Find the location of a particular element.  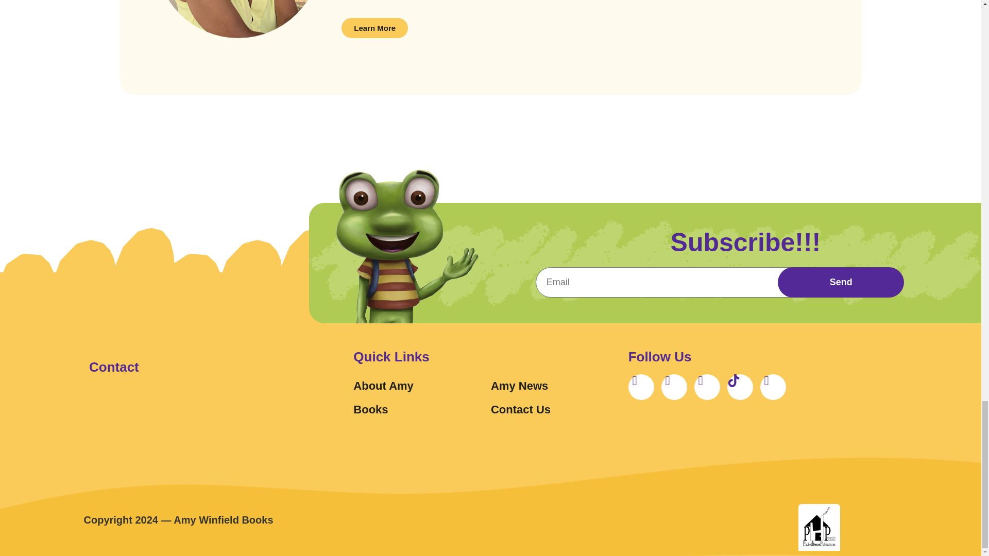

Send is located at coordinates (841, 282).